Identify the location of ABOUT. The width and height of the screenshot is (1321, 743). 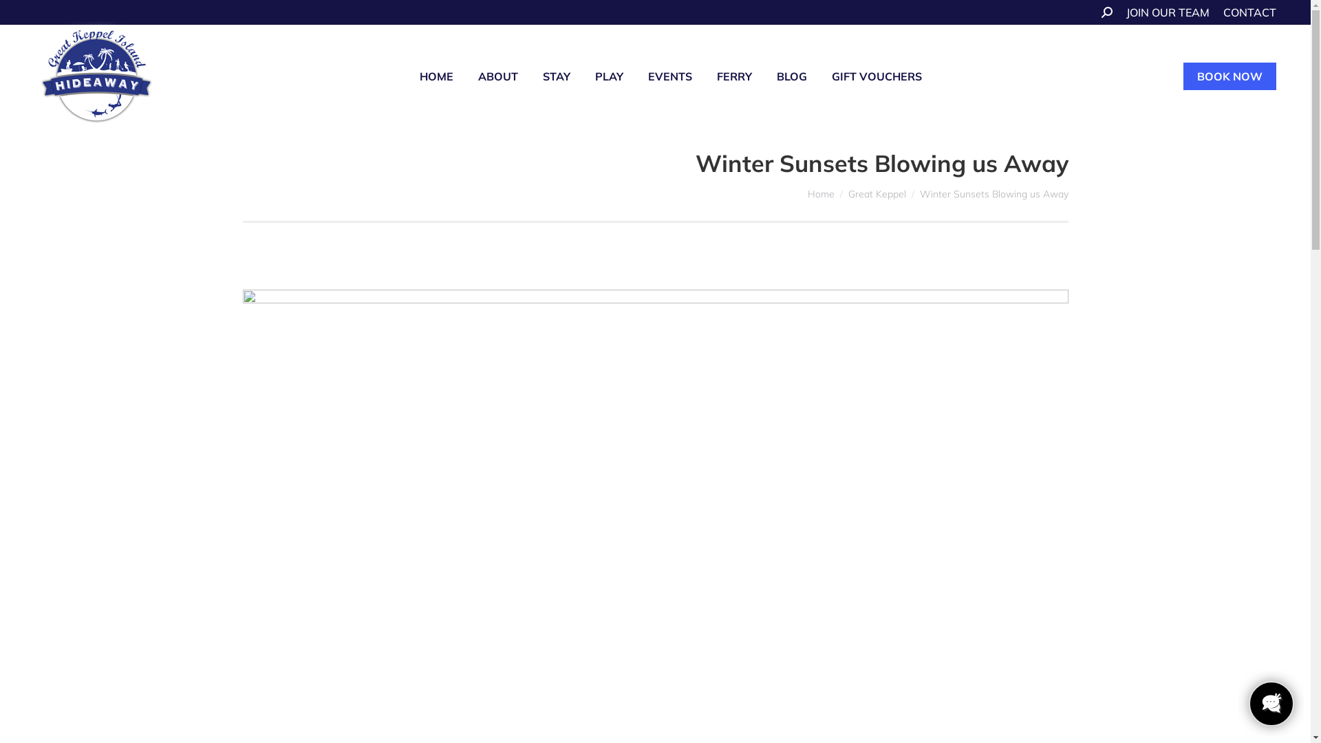
(498, 76).